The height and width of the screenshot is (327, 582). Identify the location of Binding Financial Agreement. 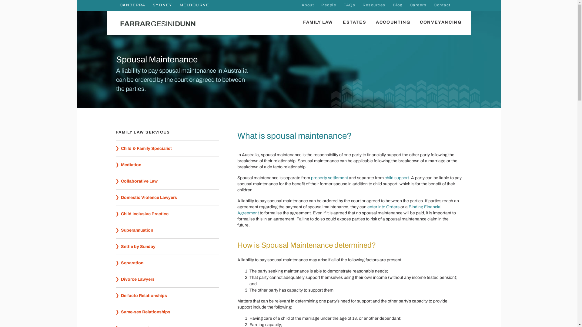
(339, 210).